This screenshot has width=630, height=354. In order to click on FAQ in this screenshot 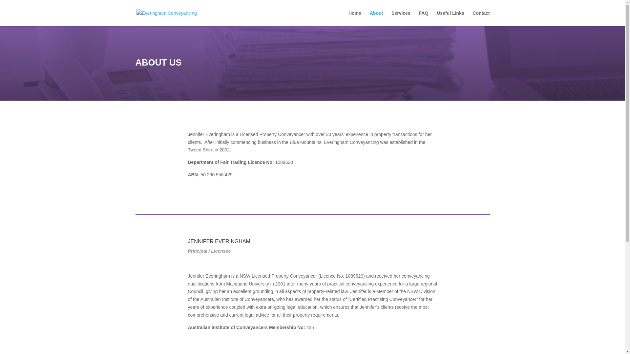, I will do `click(424, 18)`.